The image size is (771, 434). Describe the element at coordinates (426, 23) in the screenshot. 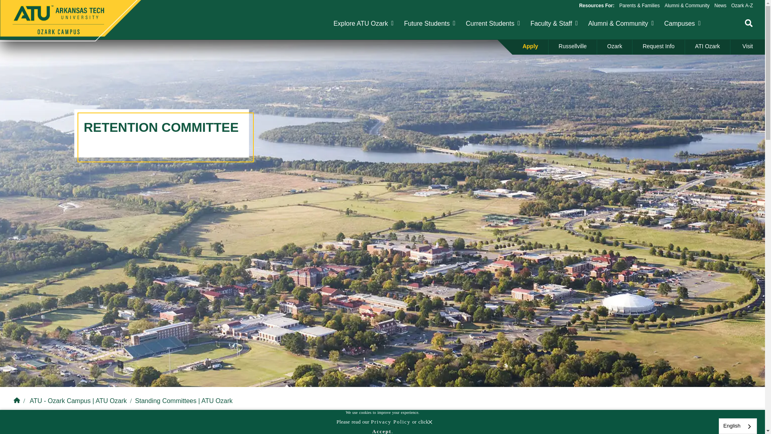

I see `Future Students` at that location.